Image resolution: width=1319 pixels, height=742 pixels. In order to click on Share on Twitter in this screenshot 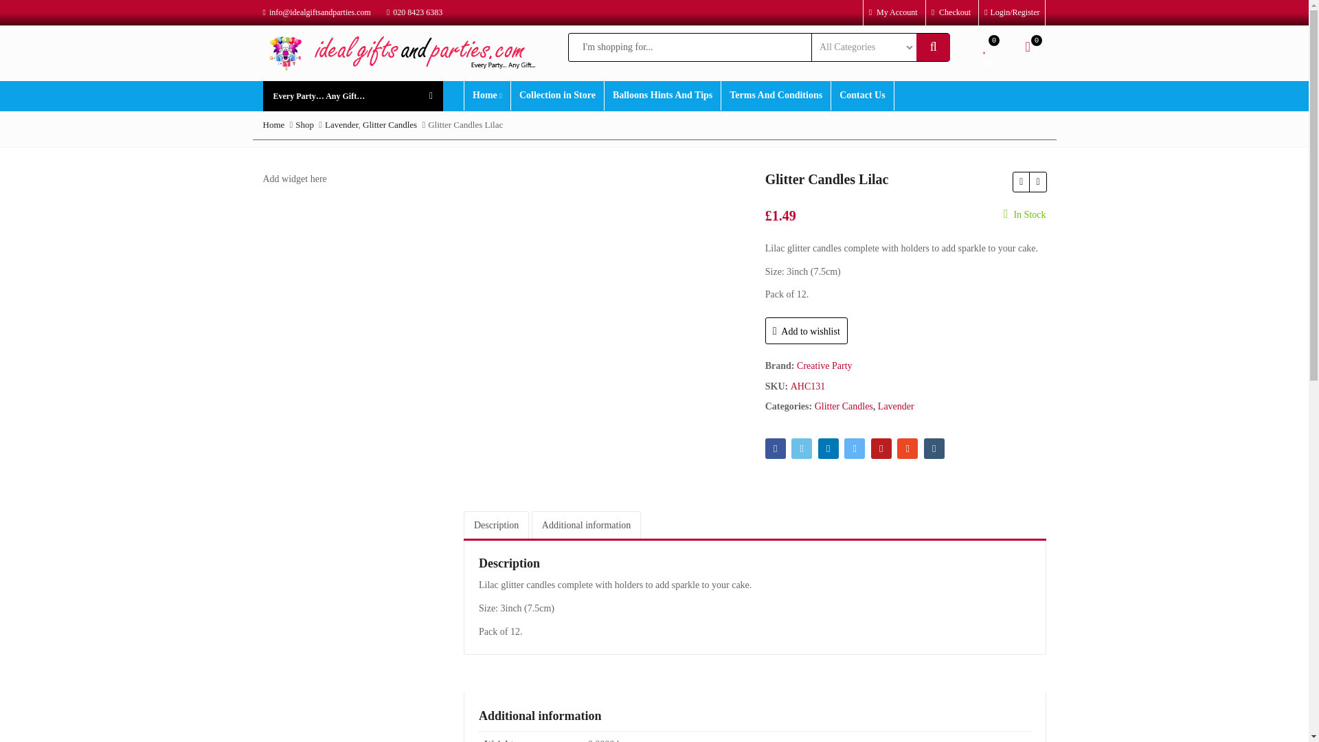, I will do `click(802, 449)`.